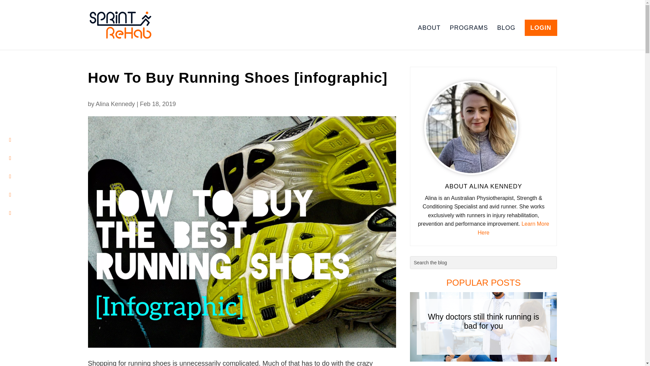 Image resolution: width=650 pixels, height=366 pixels. What do you see at coordinates (469, 37) in the screenshot?
I see `PROGRAMS` at bounding box center [469, 37].